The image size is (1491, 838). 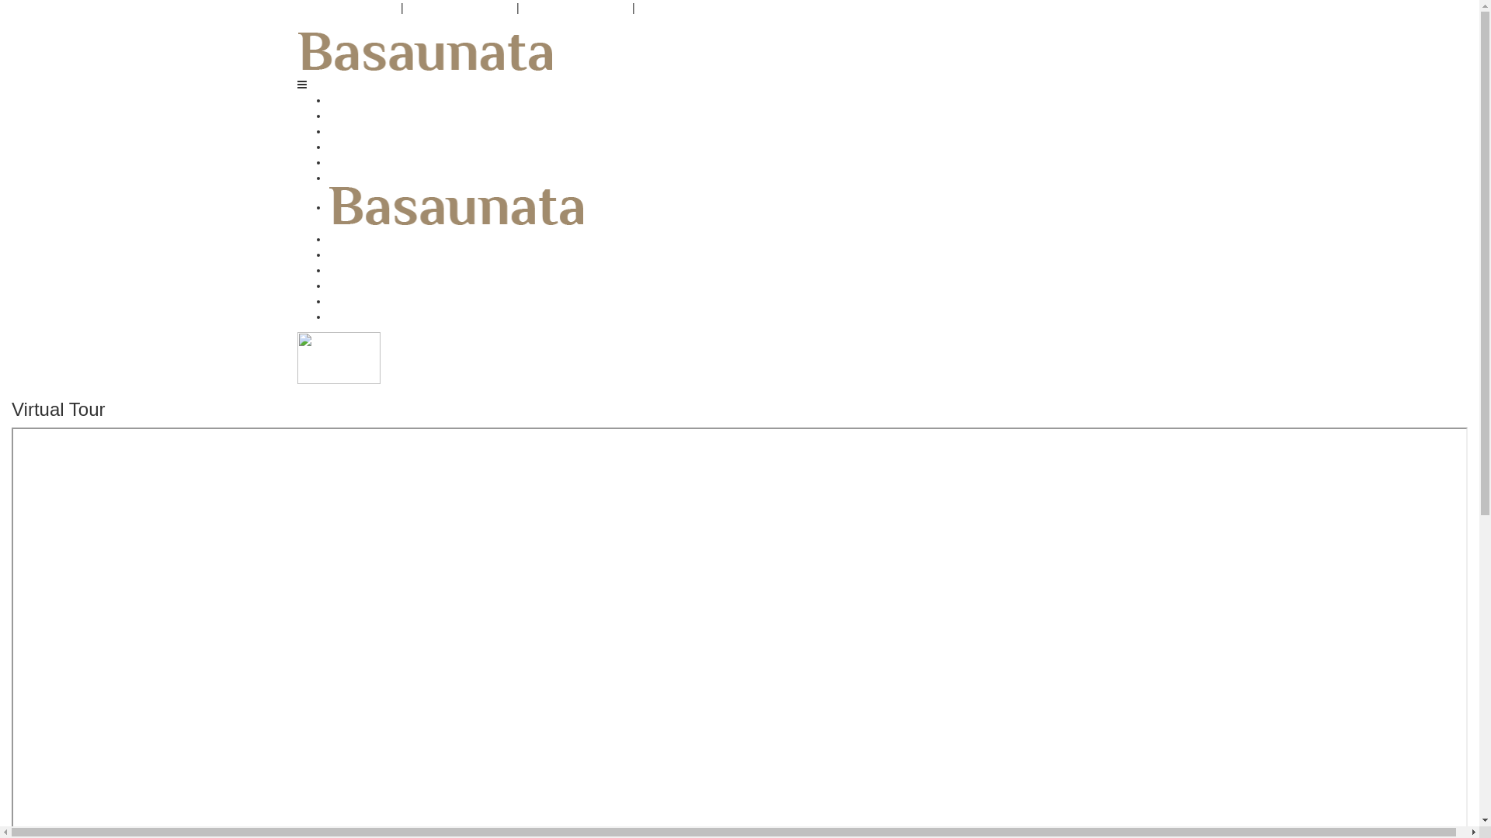 What do you see at coordinates (461, 8) in the screenshot?
I see `+32 (0)498 51 96 51` at bounding box center [461, 8].